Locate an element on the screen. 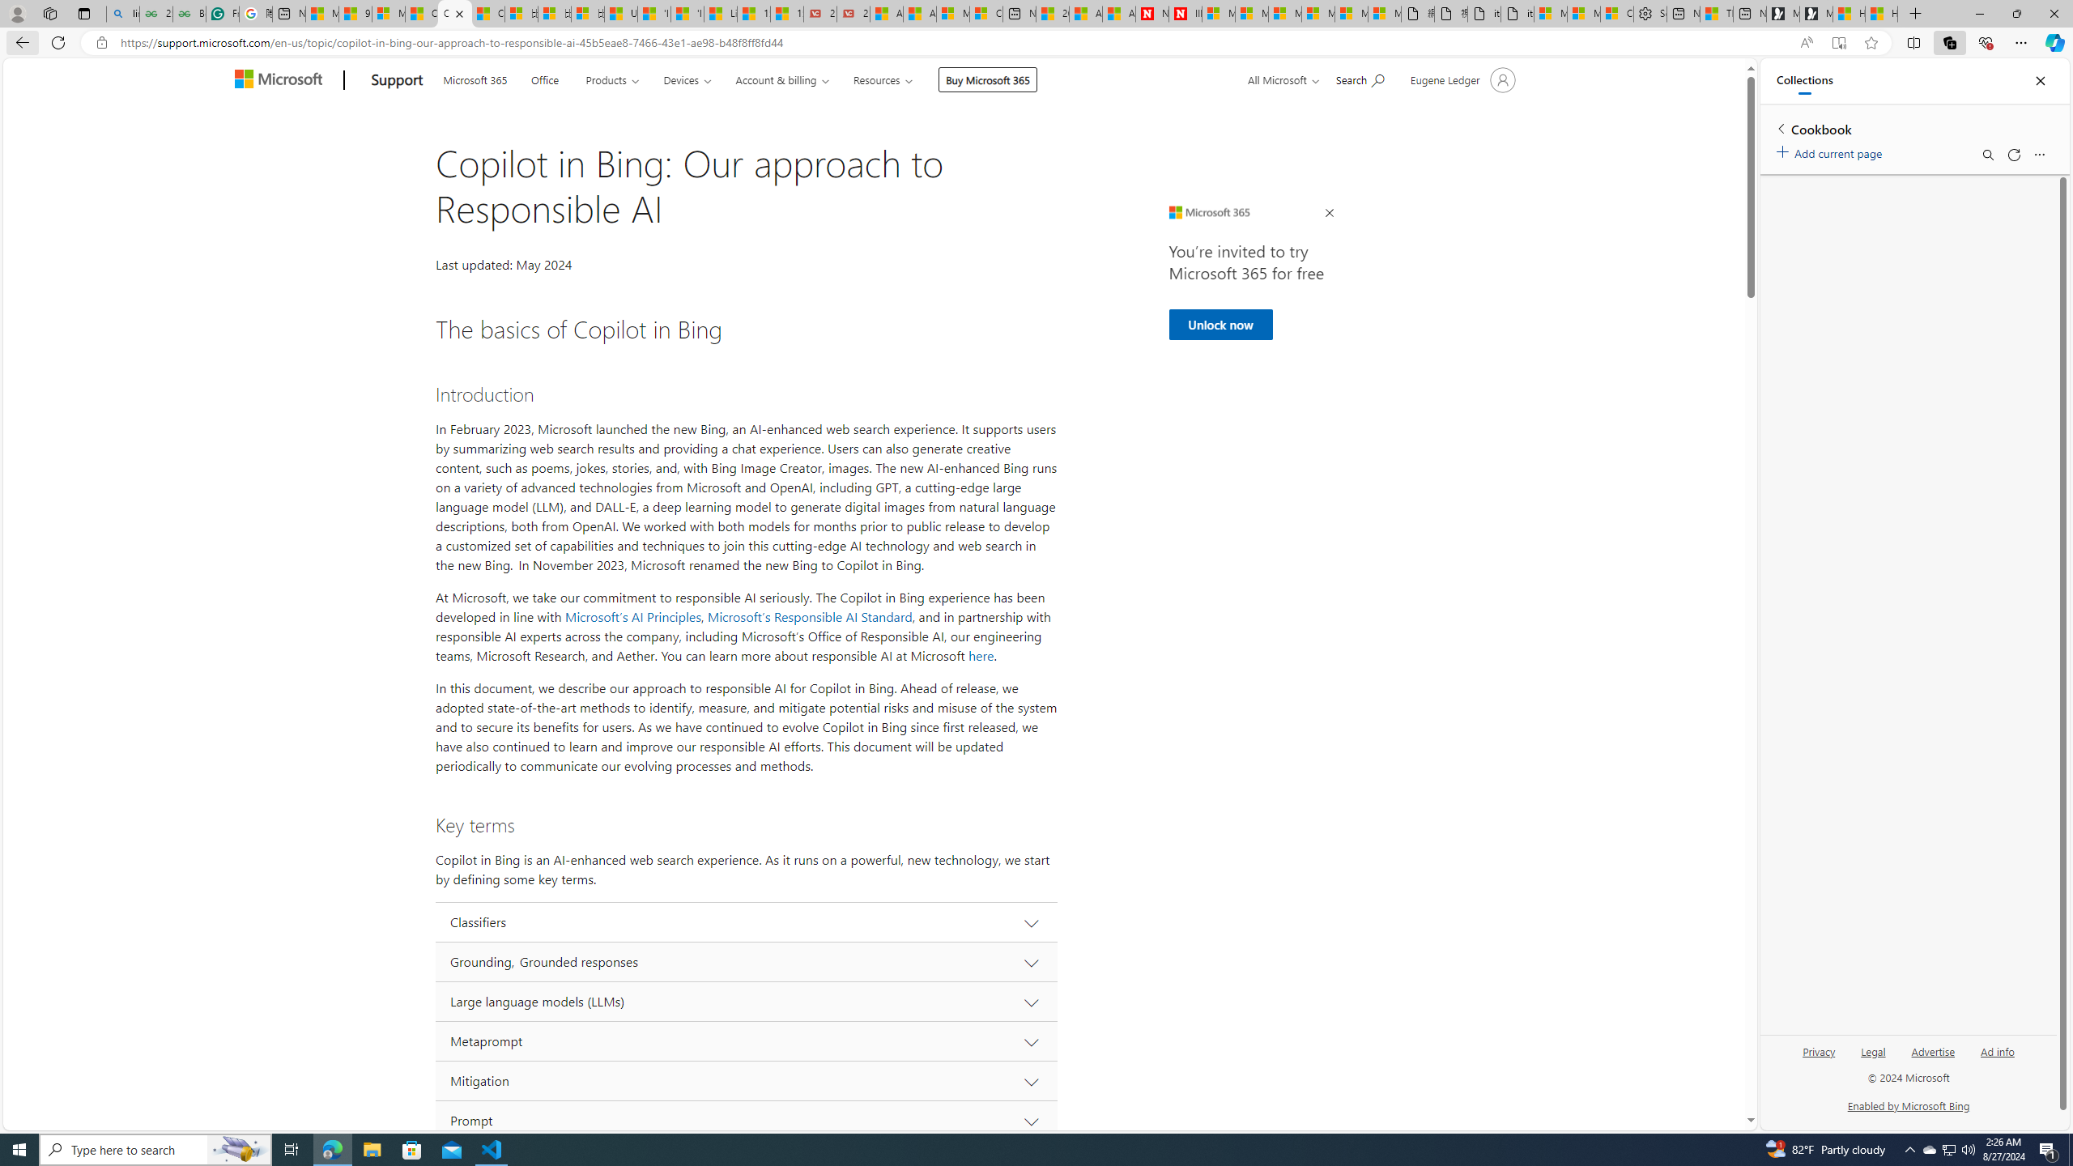 The height and width of the screenshot is (1166, 2073). Close tab is located at coordinates (459, 13).